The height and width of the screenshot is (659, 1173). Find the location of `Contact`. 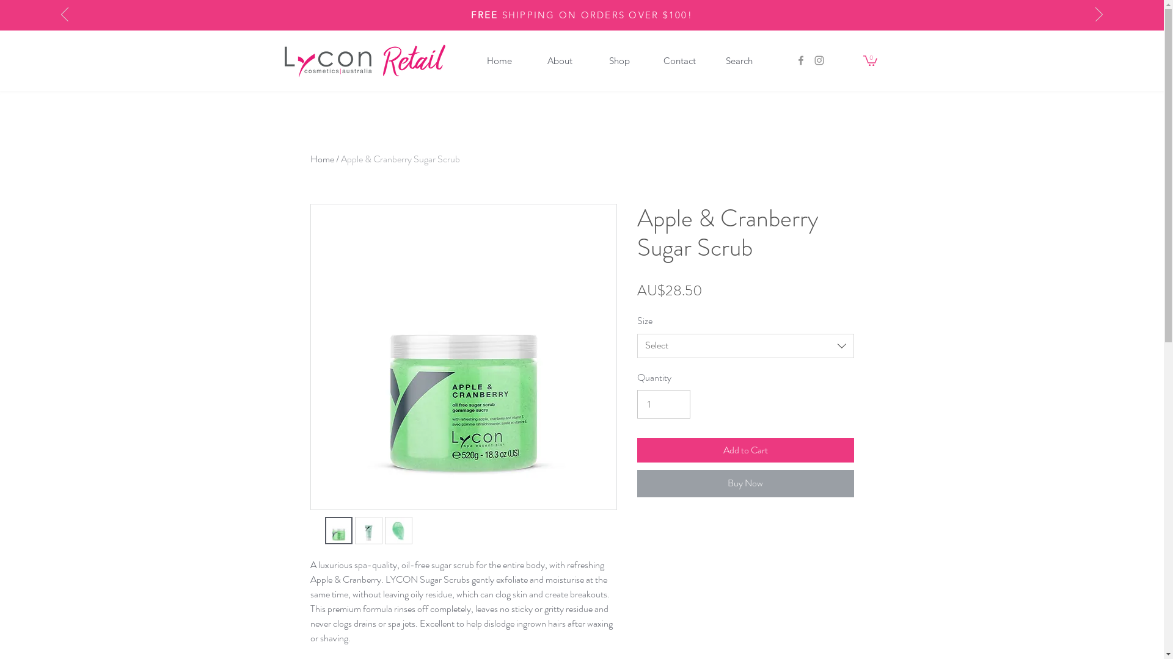

Contact is located at coordinates (679, 61).